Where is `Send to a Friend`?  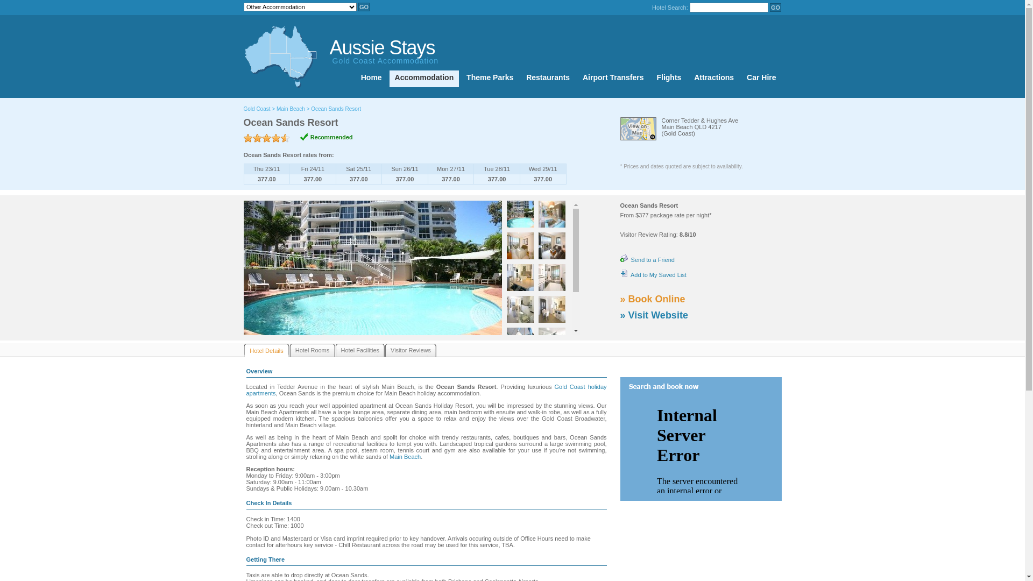
Send to a Friend is located at coordinates (647, 260).